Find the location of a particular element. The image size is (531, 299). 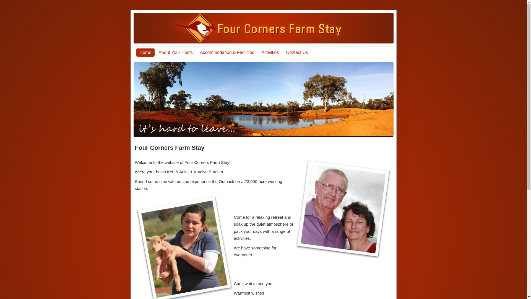

Activities is located at coordinates (270, 53).